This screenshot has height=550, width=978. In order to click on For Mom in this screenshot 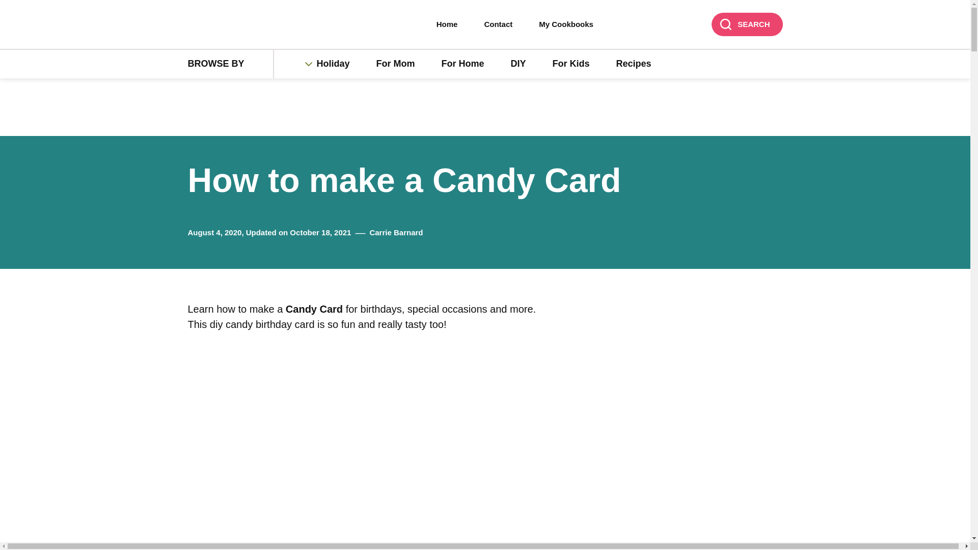, I will do `click(395, 64)`.